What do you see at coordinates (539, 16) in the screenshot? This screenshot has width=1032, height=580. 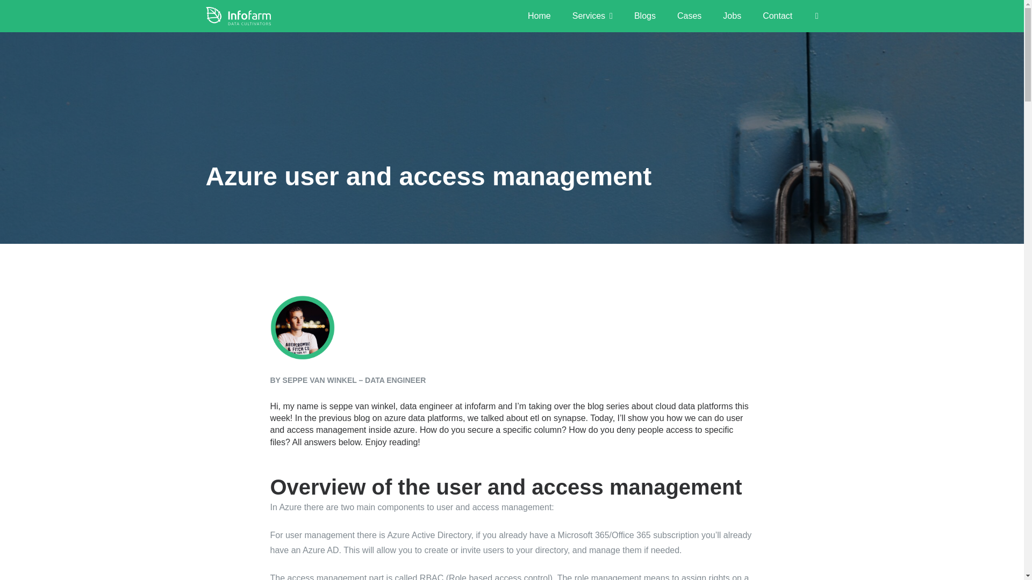 I see `Home` at bounding box center [539, 16].